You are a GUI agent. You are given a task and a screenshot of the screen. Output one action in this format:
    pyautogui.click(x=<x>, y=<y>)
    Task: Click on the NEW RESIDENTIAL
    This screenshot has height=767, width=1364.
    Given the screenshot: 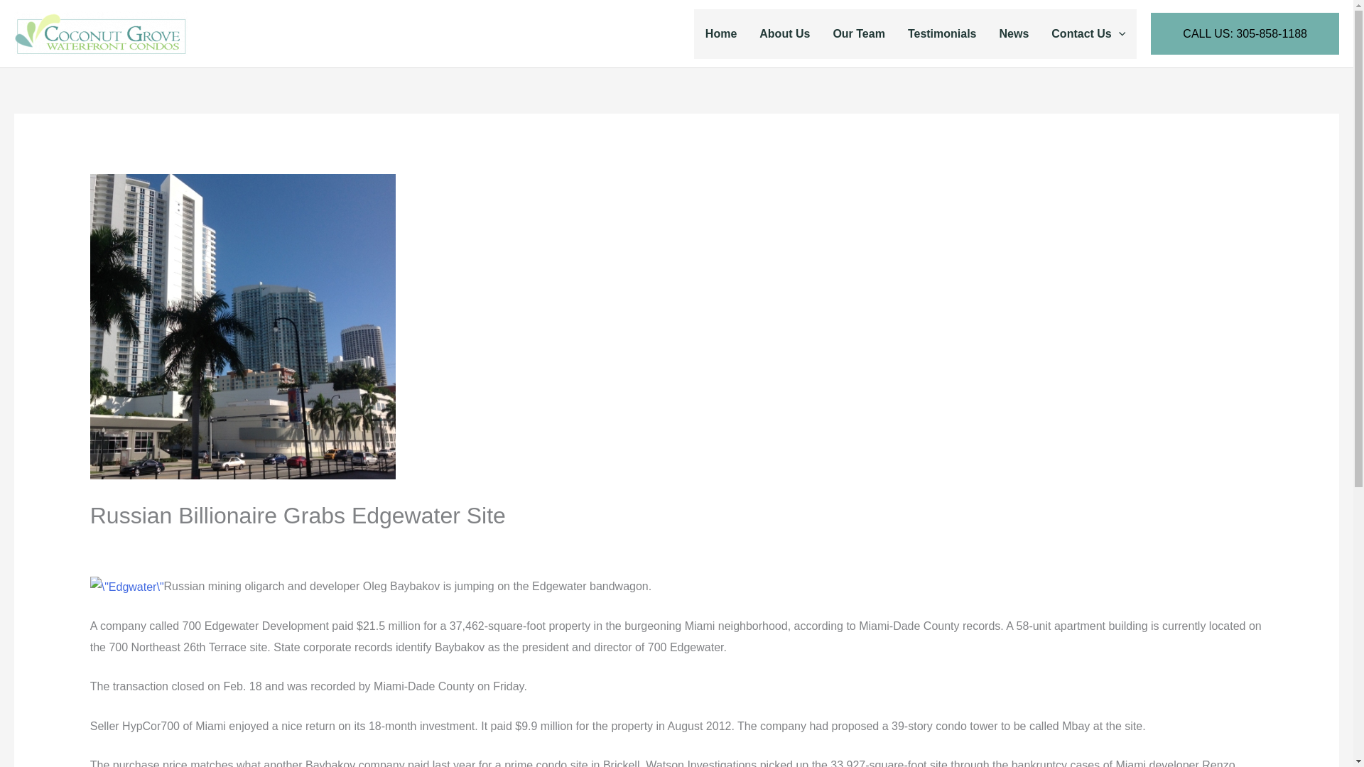 What is the action you would take?
    pyautogui.click(x=447, y=545)
    